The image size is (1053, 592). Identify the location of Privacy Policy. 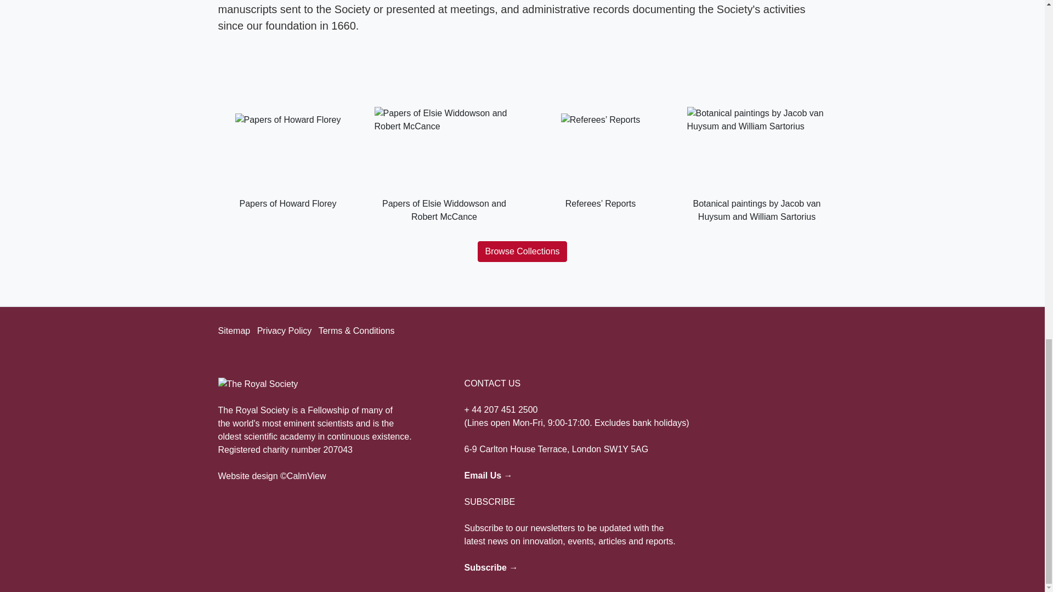
(284, 331).